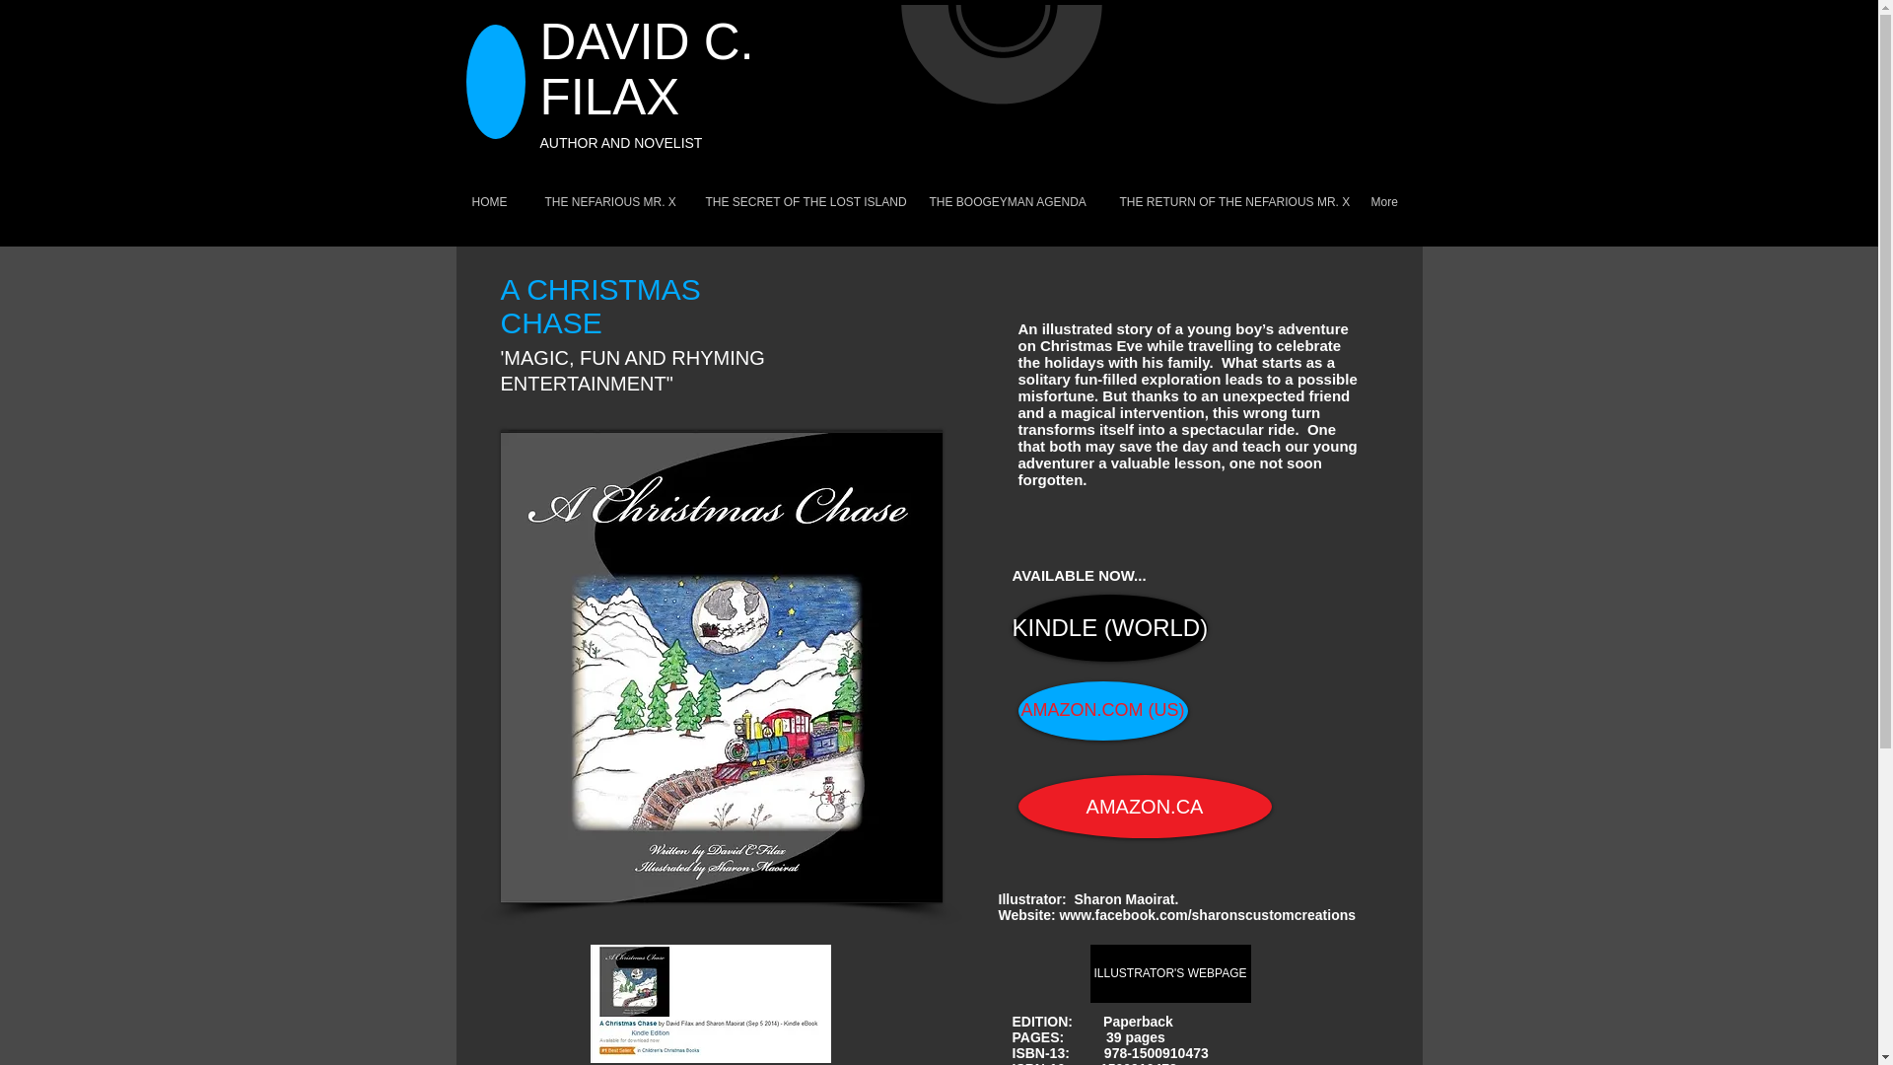  I want to click on AChristmasChase-FullCover.jpg, so click(722, 667).